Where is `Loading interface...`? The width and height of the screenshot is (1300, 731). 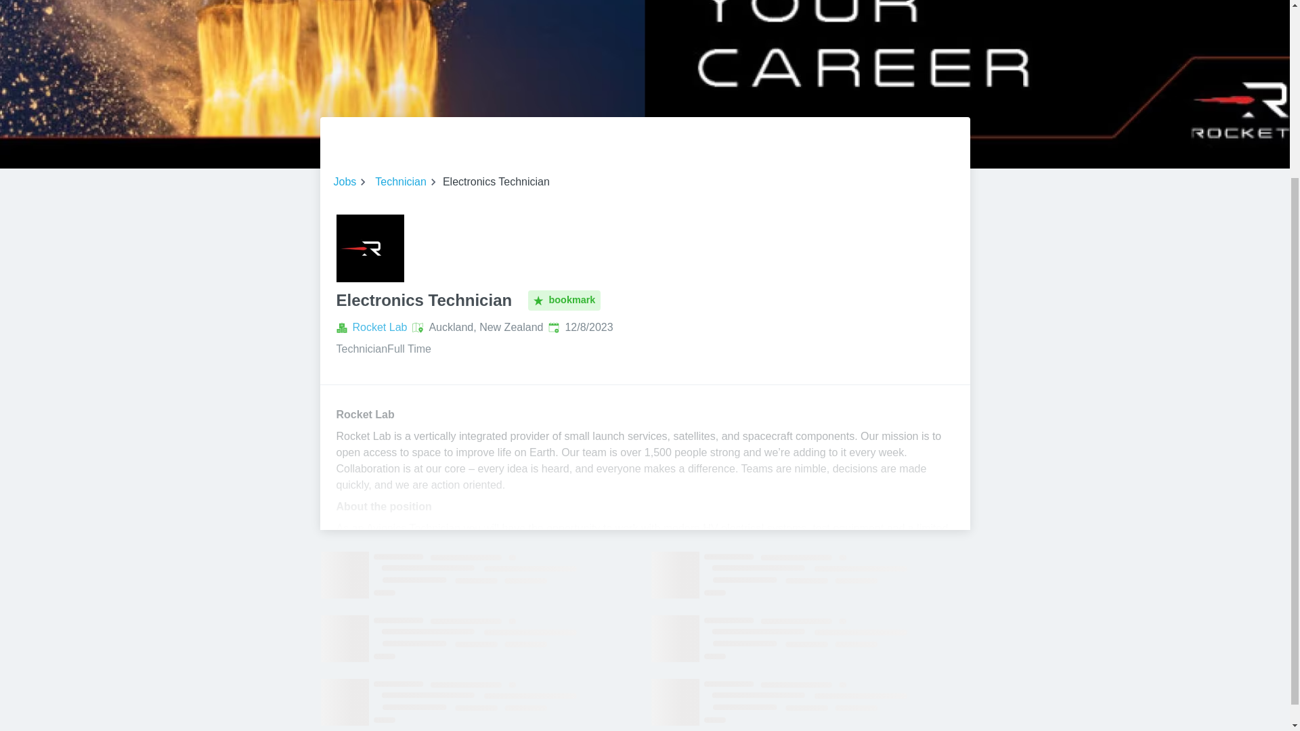 Loading interface... is located at coordinates (479, 639).